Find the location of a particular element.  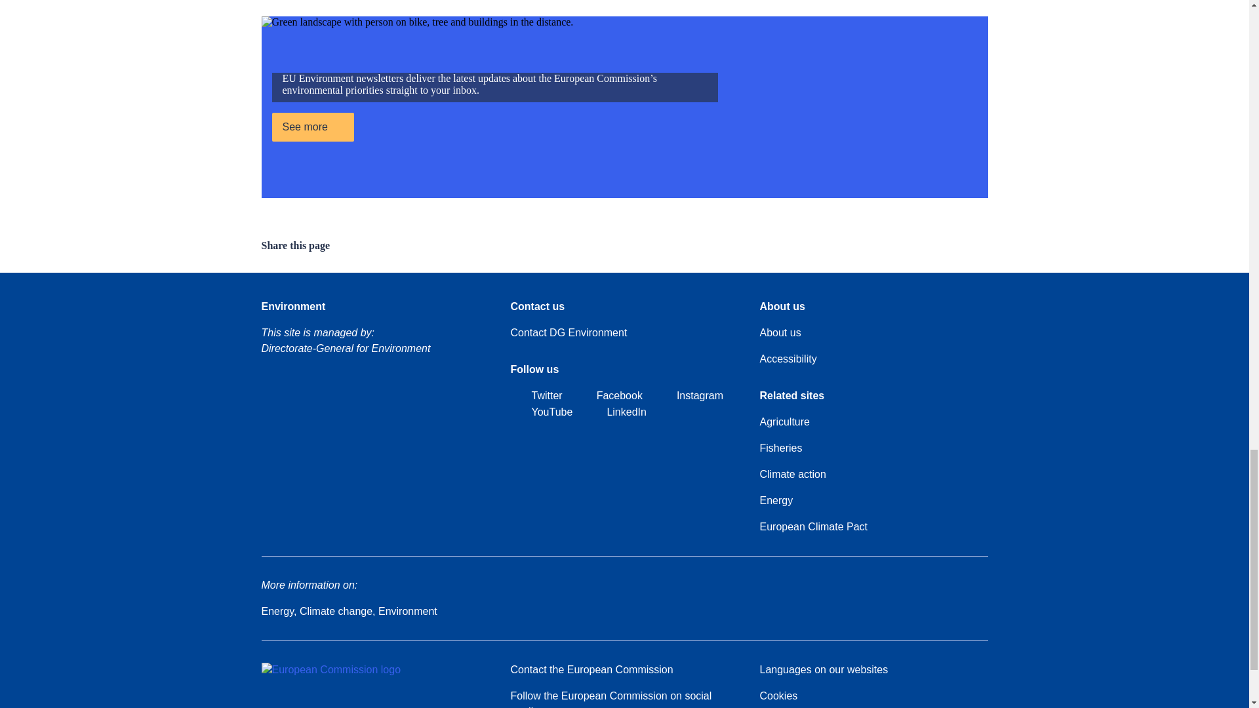

Twitter is located at coordinates (535, 396).